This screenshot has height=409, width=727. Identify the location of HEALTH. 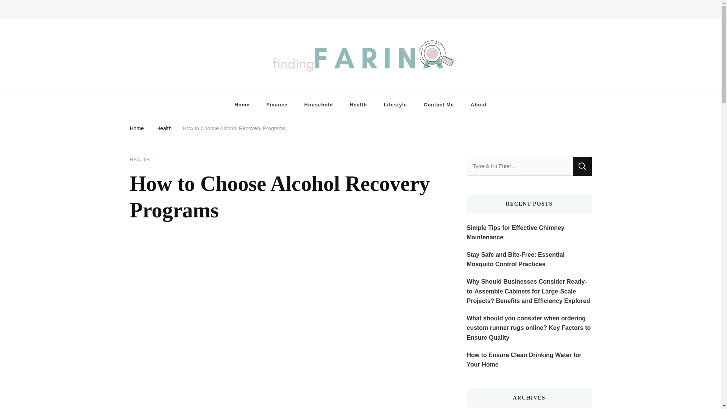
(139, 160).